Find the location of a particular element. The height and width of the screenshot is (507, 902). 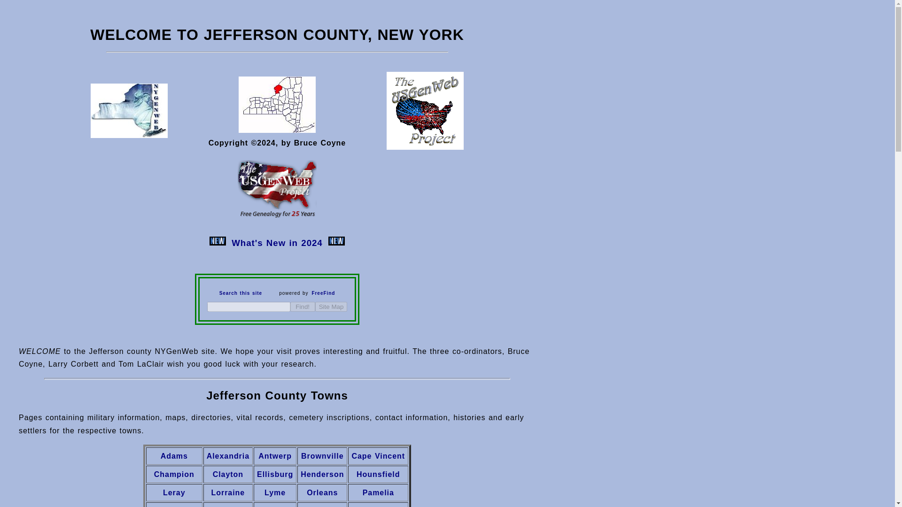

Champion is located at coordinates (174, 474).